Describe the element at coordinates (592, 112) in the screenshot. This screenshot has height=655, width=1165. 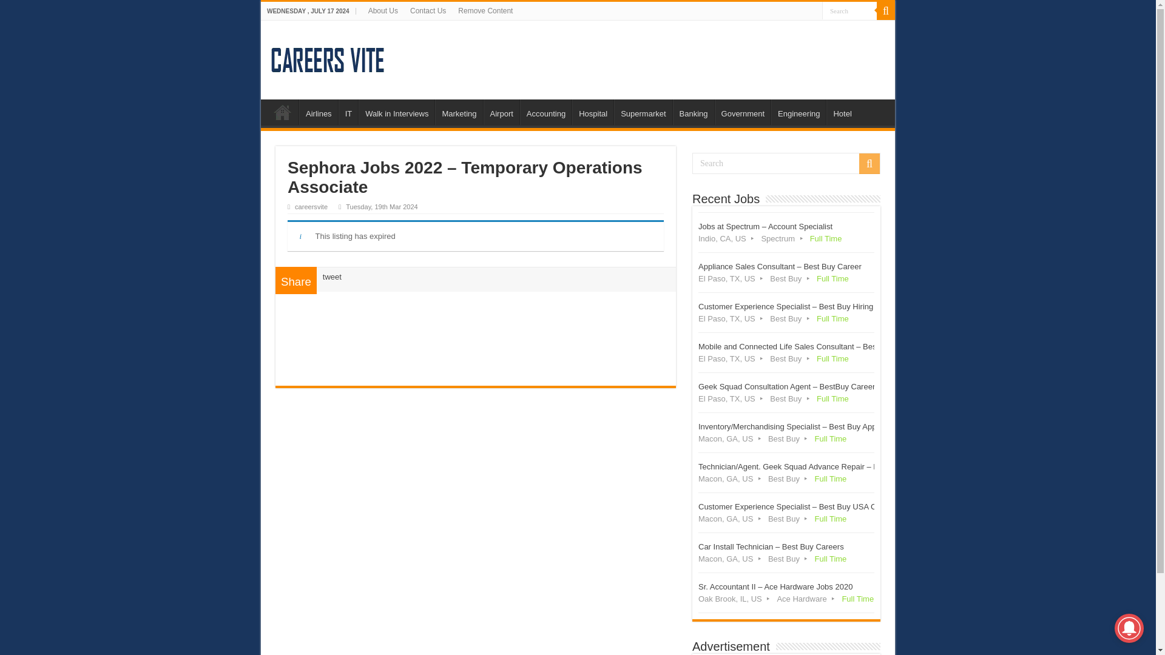
I see `Hospital` at that location.